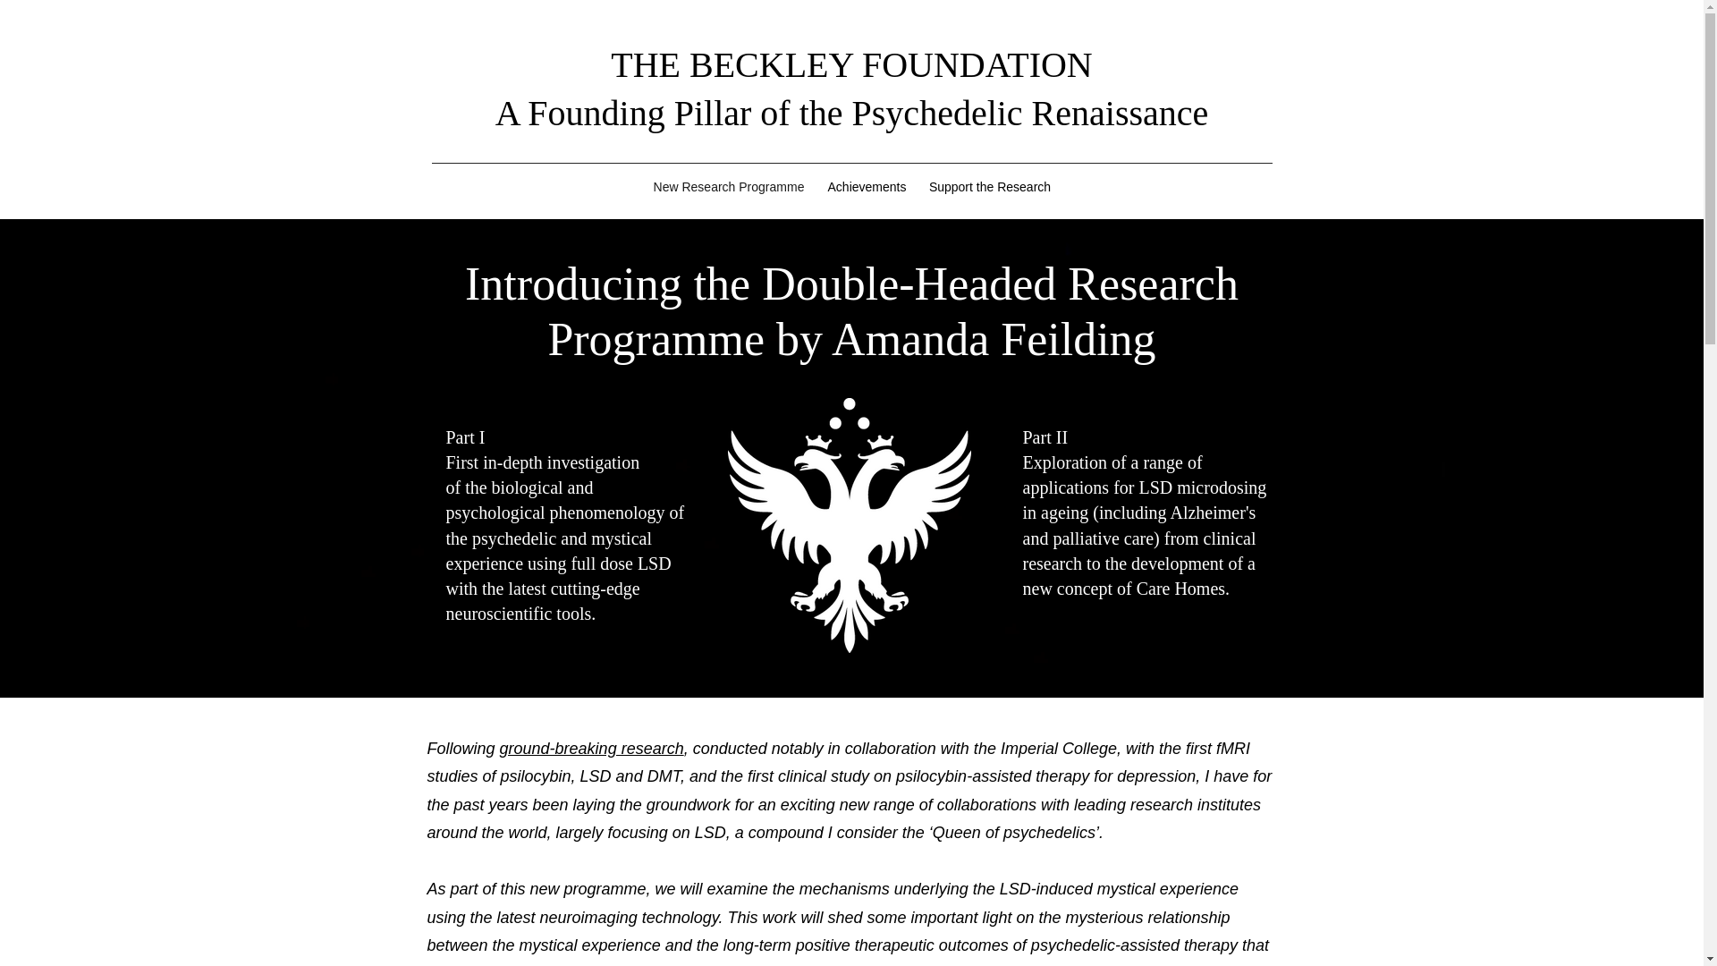  I want to click on ground-breaking research, so click(591, 748).